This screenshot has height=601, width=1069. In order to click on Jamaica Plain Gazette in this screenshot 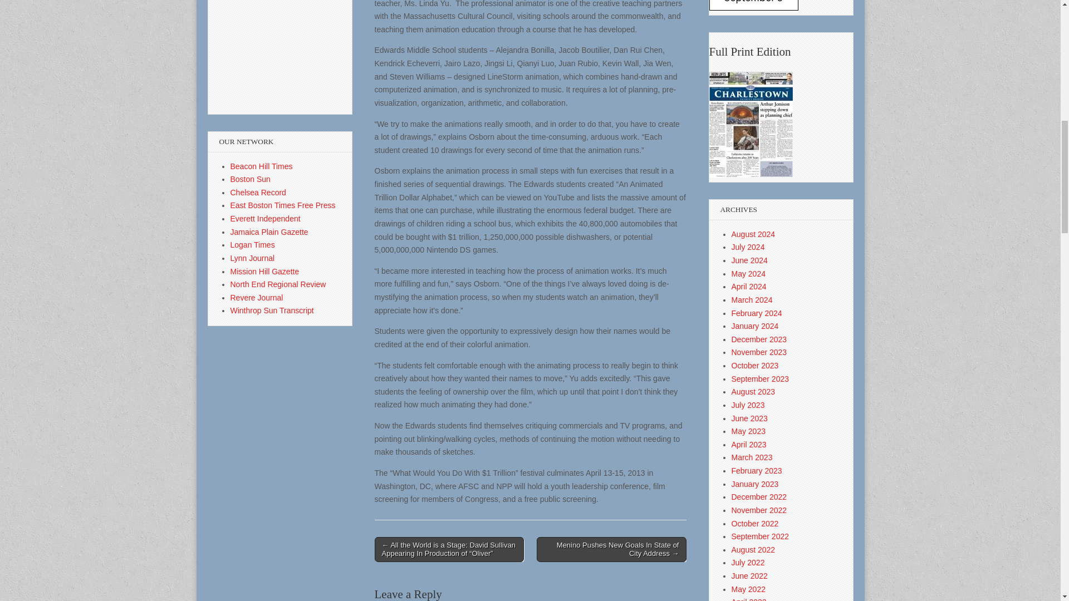, I will do `click(269, 232)`.